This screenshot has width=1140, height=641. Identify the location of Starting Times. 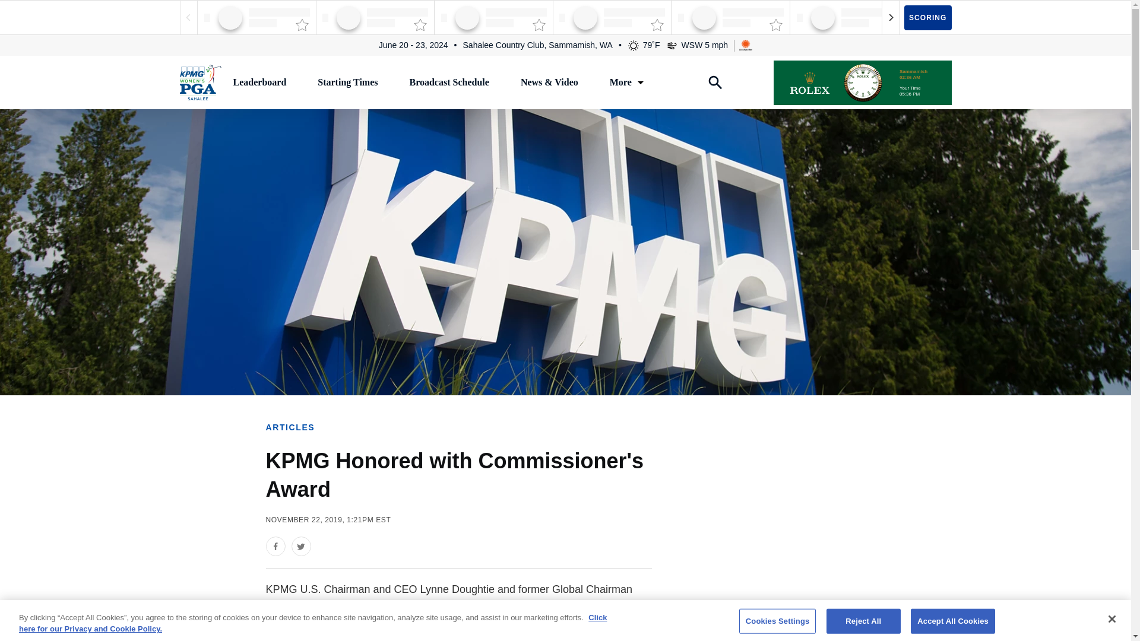
(347, 82).